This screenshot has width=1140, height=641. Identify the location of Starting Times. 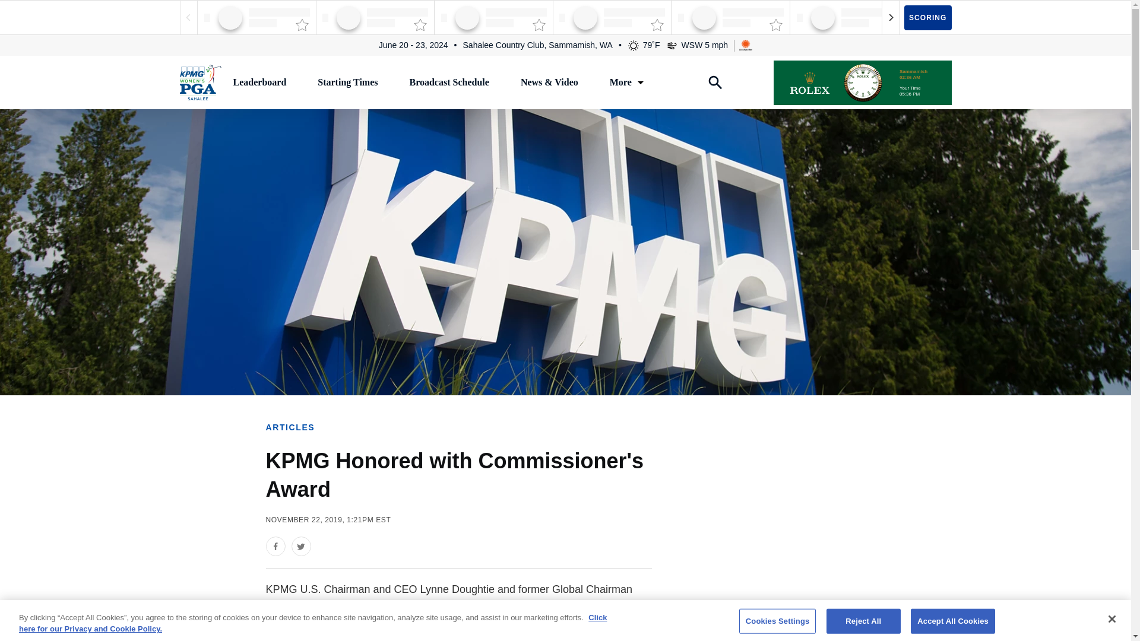
(347, 82).